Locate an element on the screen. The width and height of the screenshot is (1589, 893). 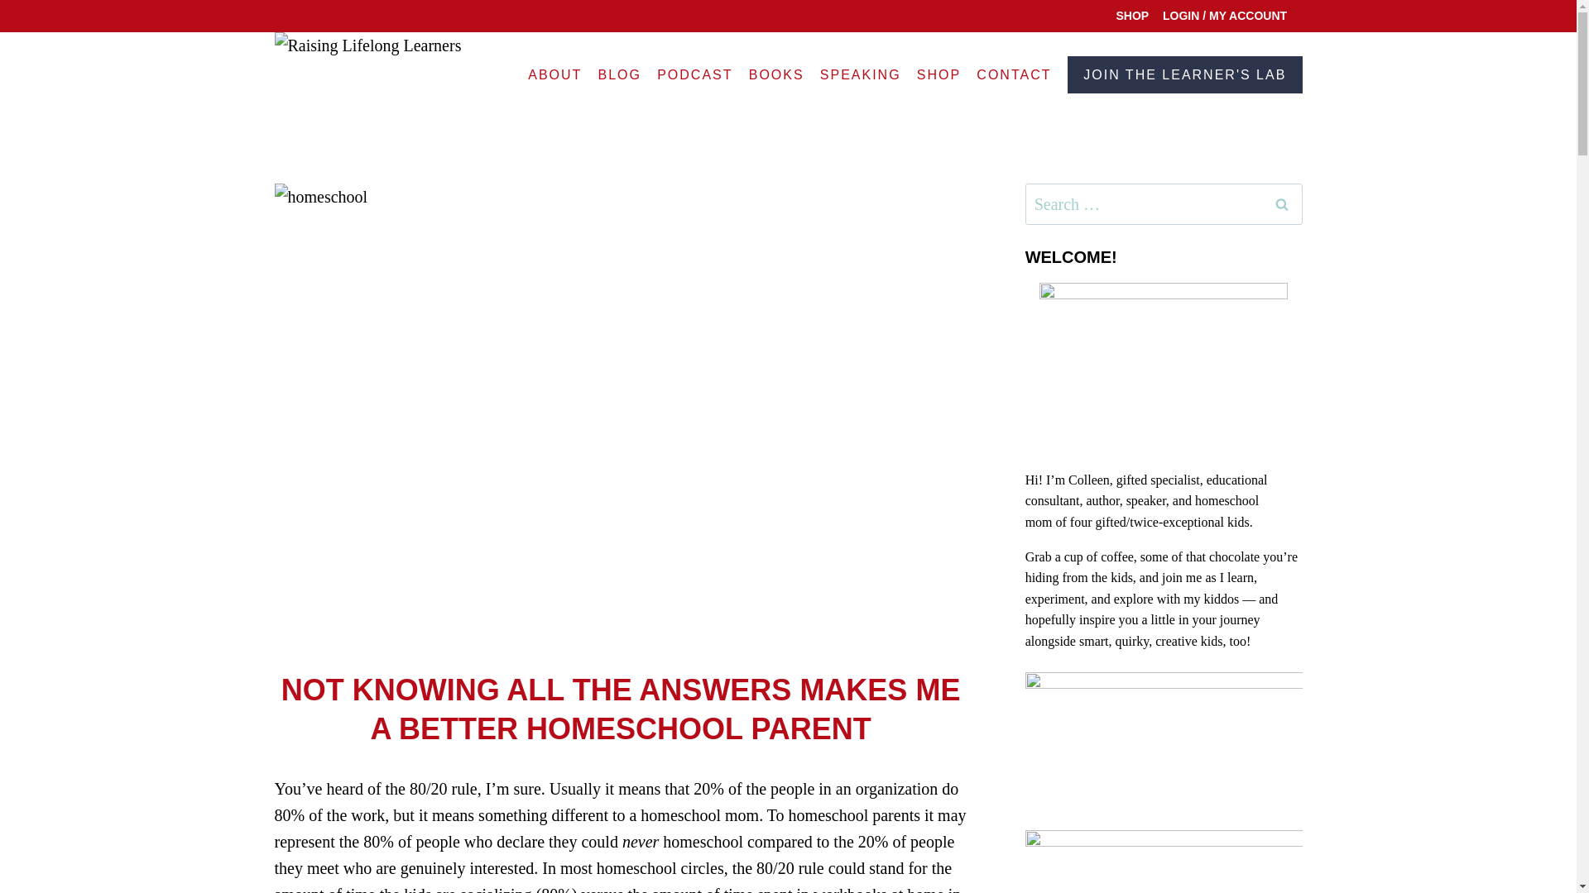
CONTACT is located at coordinates (1015, 74).